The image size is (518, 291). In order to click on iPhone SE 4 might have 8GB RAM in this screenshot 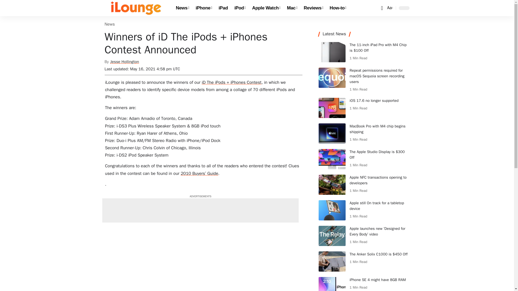, I will do `click(332, 284)`.